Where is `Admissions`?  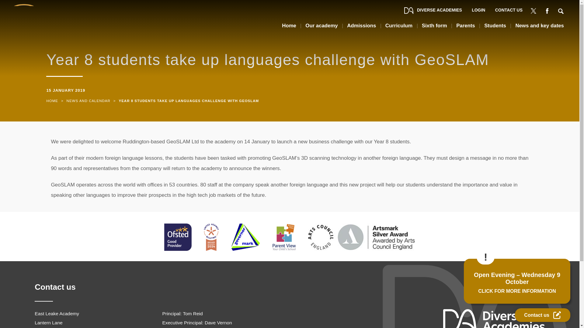 Admissions is located at coordinates (361, 28).